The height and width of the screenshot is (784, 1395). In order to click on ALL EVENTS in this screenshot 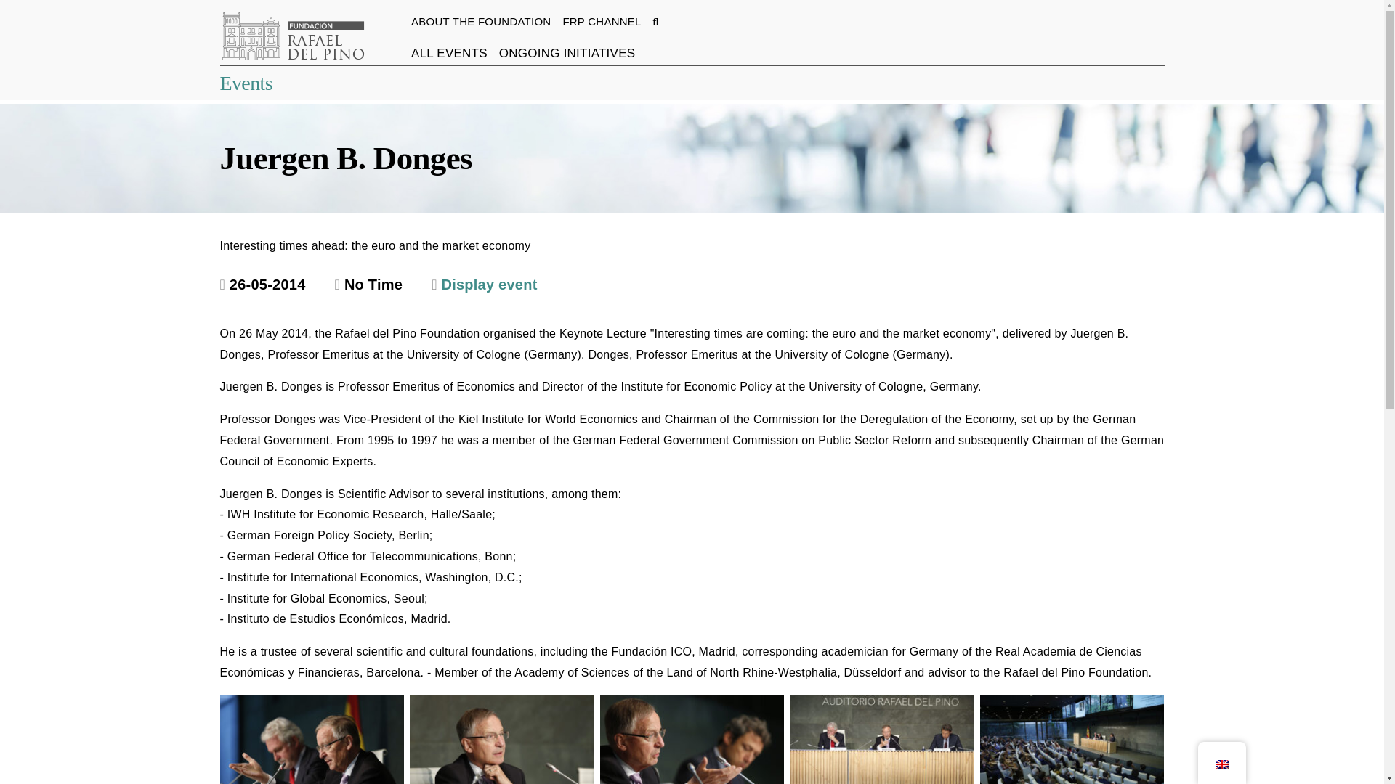, I will do `click(449, 53)`.